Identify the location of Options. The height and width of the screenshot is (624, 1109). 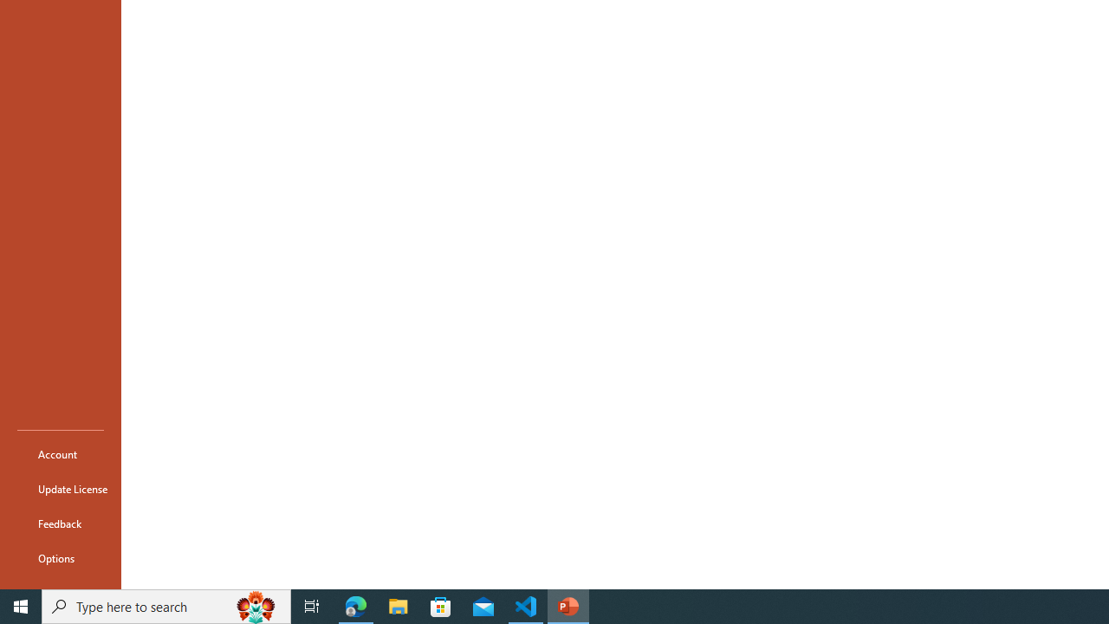
(61, 558).